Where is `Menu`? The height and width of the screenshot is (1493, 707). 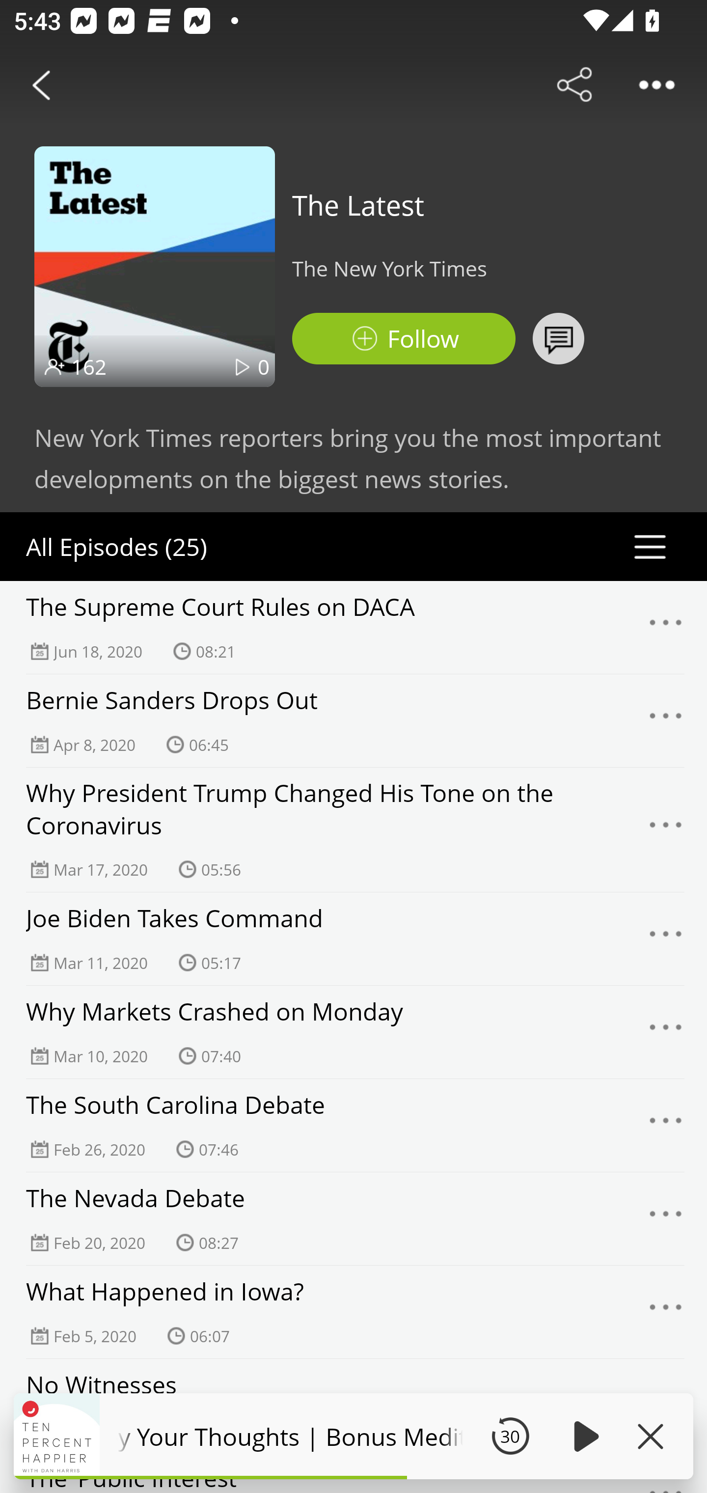 Menu is located at coordinates (666, 1032).